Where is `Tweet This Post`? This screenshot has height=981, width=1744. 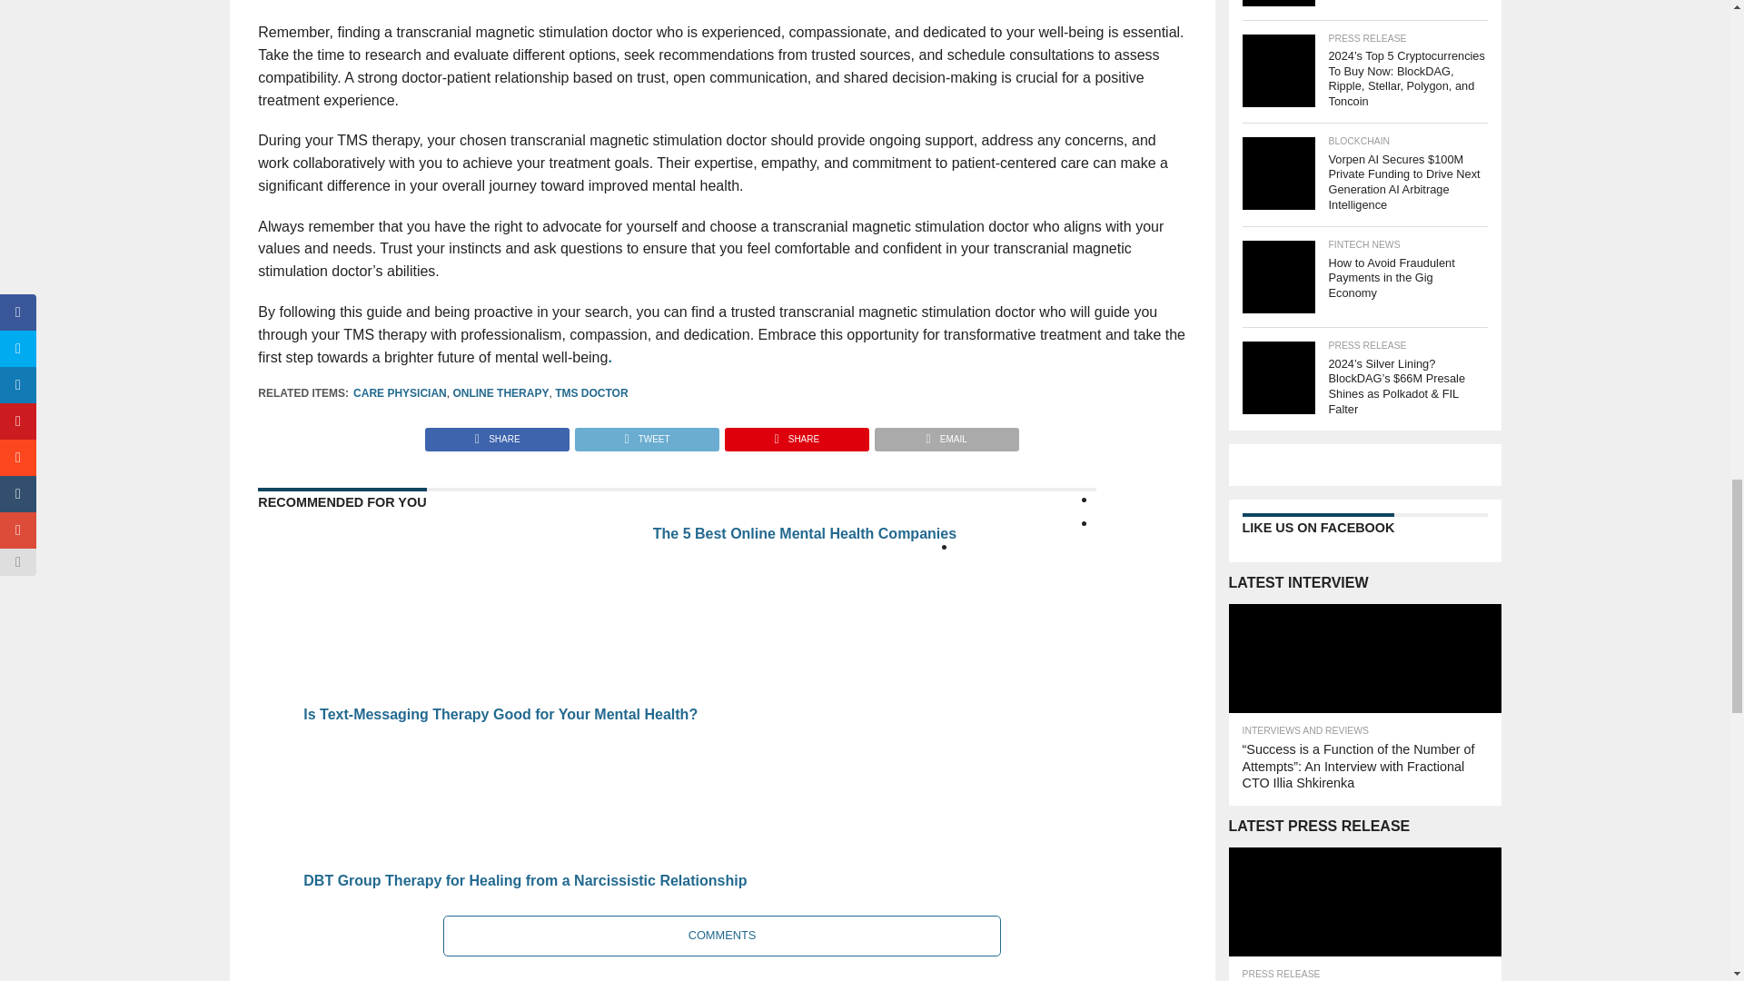 Tweet This Post is located at coordinates (646, 434).